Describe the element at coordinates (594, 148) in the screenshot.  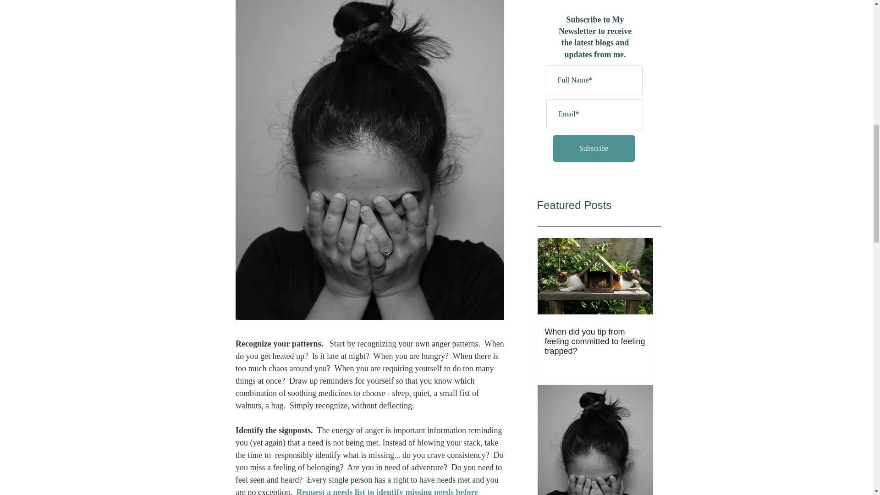
I see `Subscribe` at that location.